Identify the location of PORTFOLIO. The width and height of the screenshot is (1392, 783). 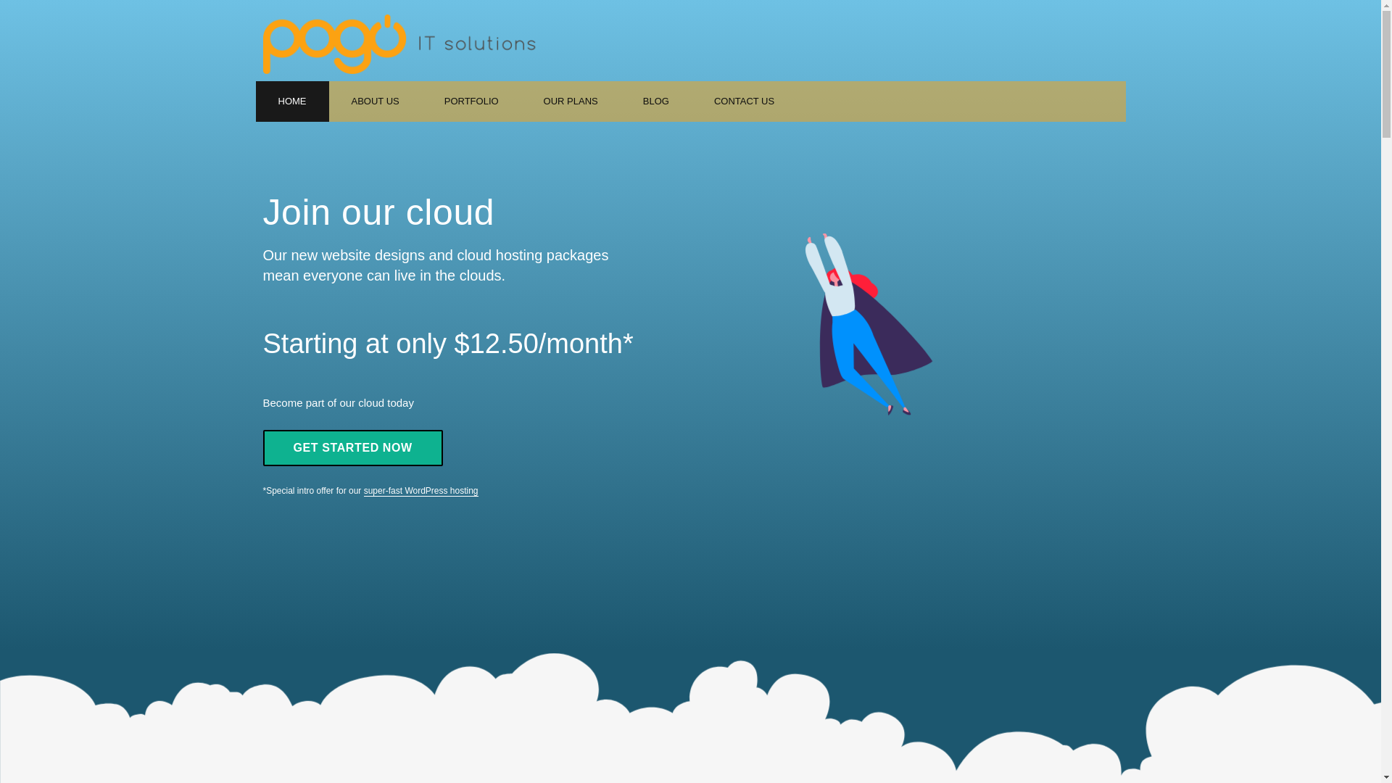
(471, 101).